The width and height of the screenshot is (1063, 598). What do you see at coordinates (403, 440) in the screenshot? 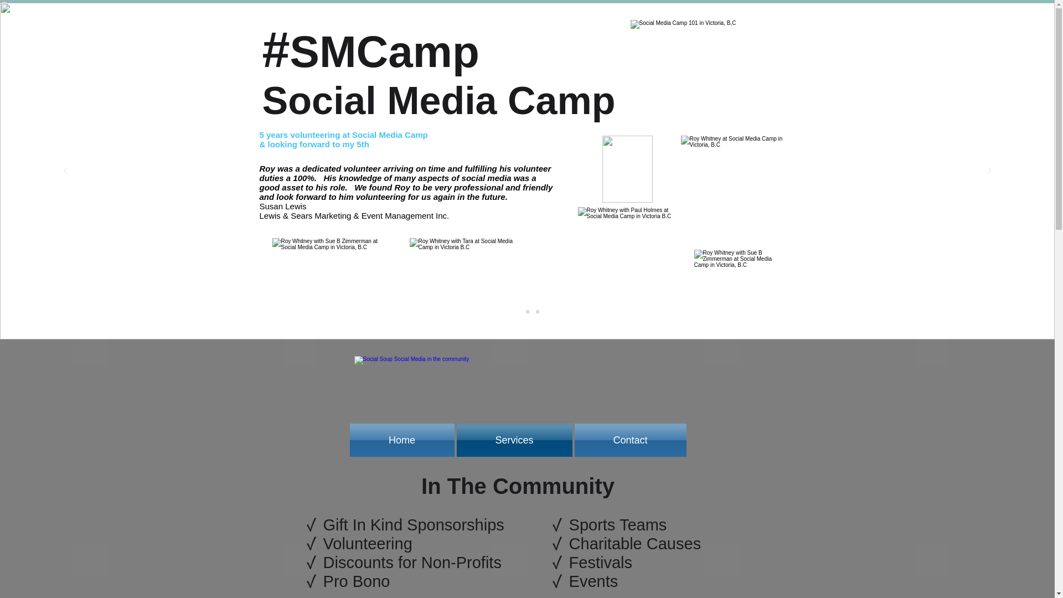
I see `Home` at bounding box center [403, 440].